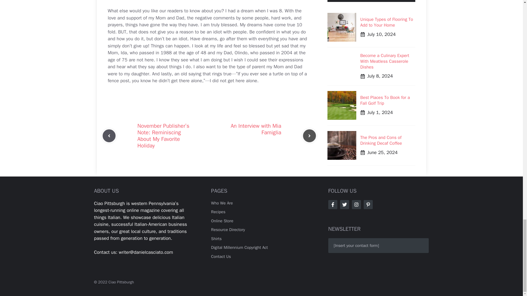  What do you see at coordinates (216, 238) in the screenshot?
I see `Shirts` at bounding box center [216, 238].